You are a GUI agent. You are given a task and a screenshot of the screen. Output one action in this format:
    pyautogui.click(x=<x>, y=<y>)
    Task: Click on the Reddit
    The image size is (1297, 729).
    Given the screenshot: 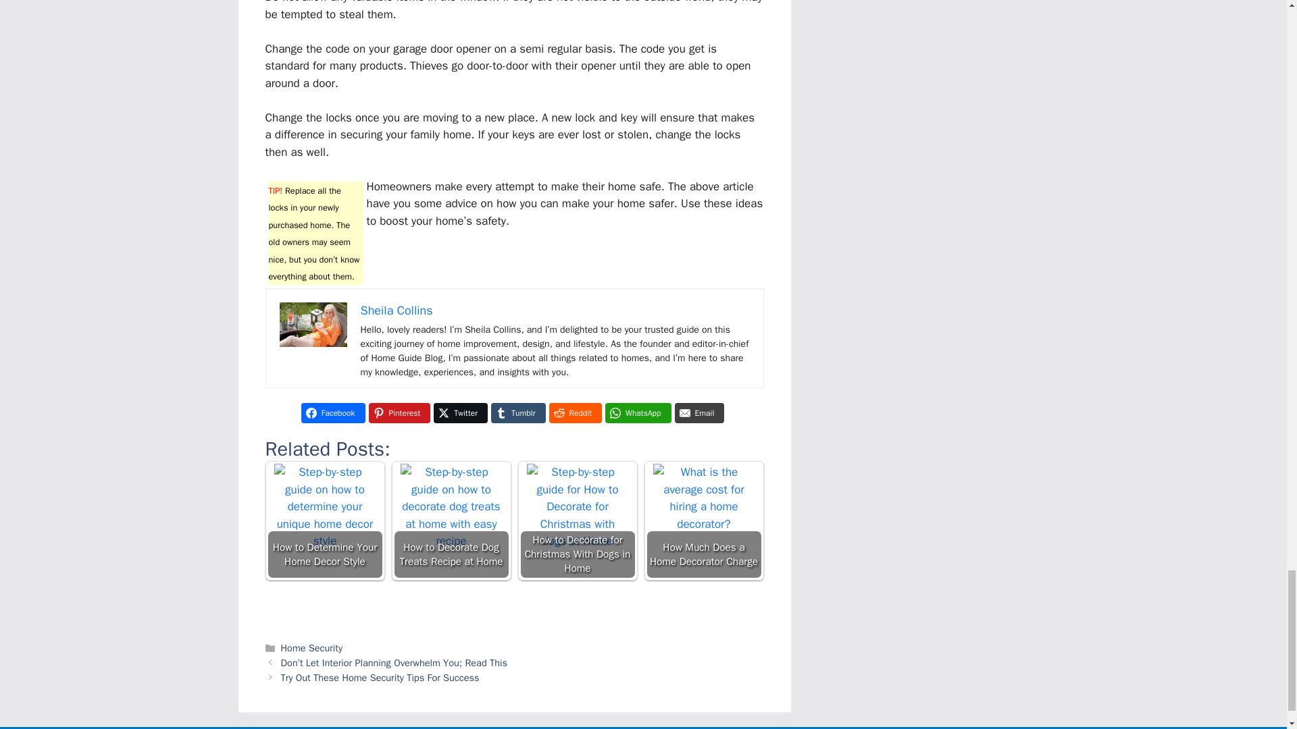 What is the action you would take?
    pyautogui.click(x=575, y=413)
    